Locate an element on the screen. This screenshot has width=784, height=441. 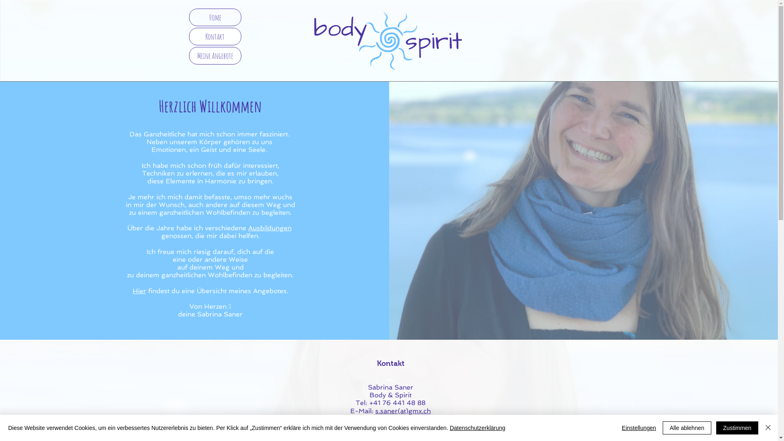
Ausbildungen is located at coordinates (270, 228).